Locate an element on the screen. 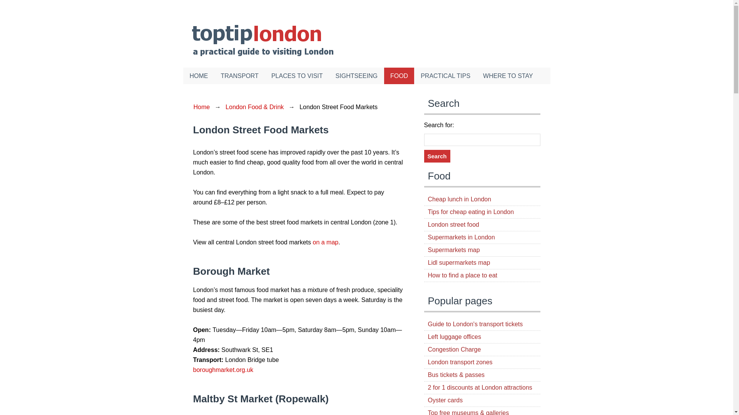 The height and width of the screenshot is (415, 739). TRANSPORT is located at coordinates (240, 76).